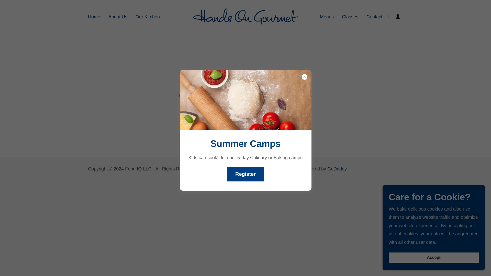 This screenshot has width=491, height=276. I want to click on Home, so click(94, 16).